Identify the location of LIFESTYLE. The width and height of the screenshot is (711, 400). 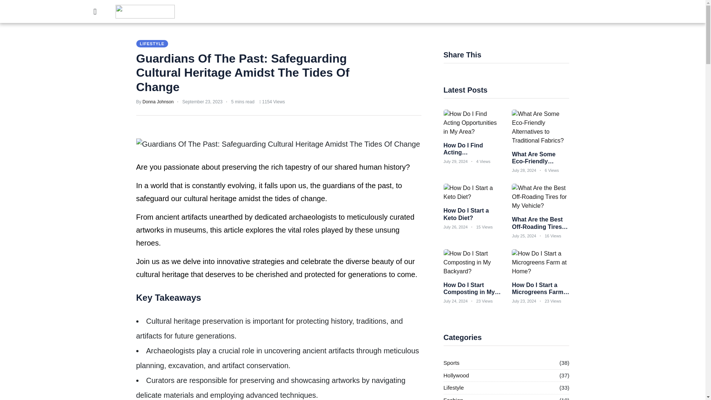
(152, 44).